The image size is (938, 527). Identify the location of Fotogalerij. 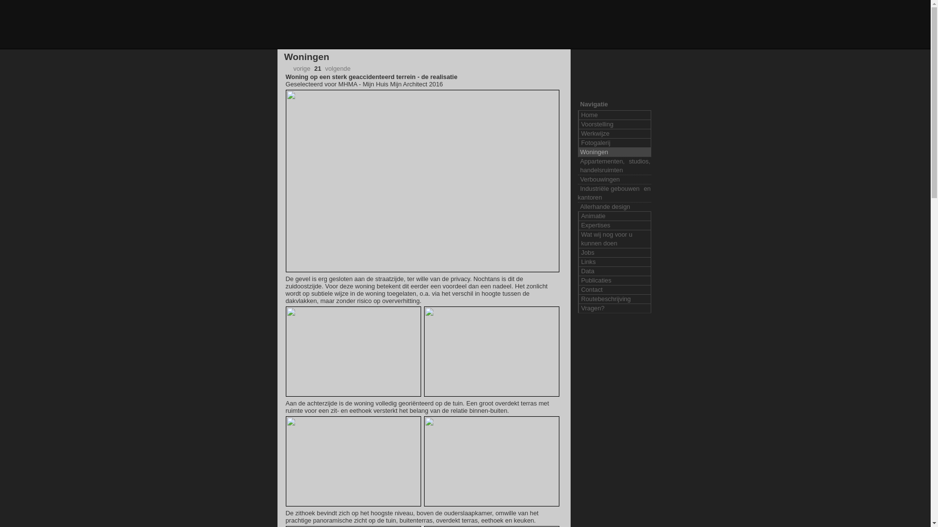
(614, 142).